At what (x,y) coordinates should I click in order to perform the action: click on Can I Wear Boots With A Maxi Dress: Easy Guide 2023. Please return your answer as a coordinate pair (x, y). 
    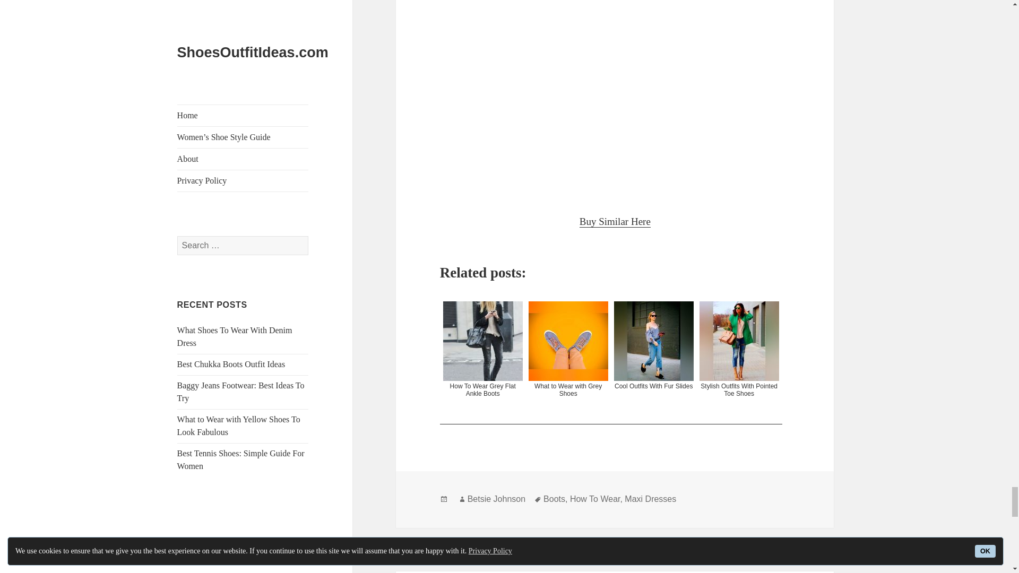
    Looking at the image, I should click on (615, 98).